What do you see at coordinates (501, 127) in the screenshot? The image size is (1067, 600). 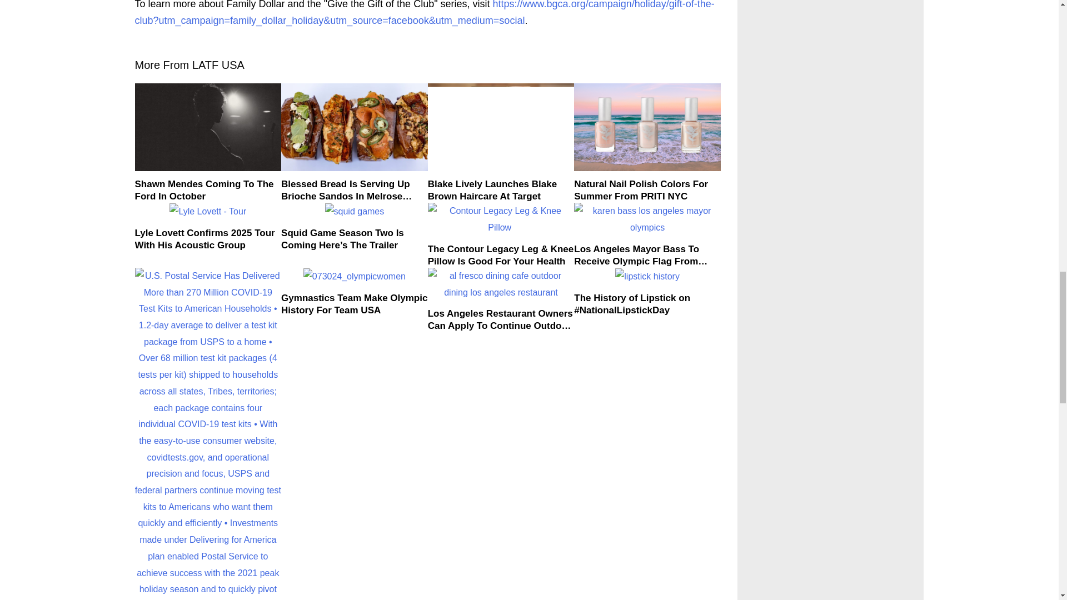 I see `blake lively blake brown hair shampoo` at bounding box center [501, 127].